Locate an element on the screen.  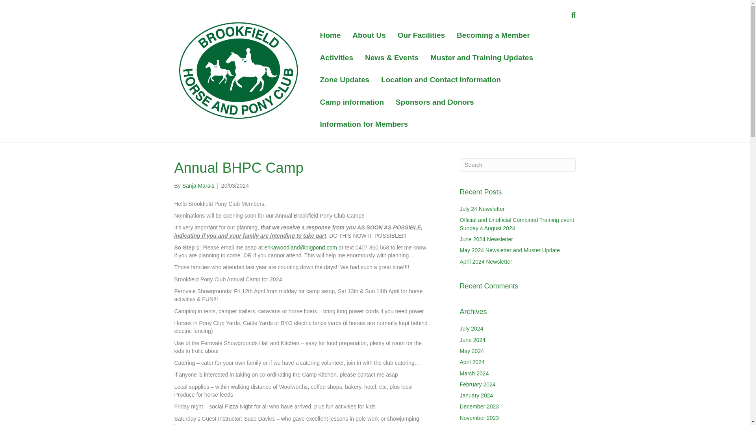
Muster and Training Updates is located at coordinates (481, 58).